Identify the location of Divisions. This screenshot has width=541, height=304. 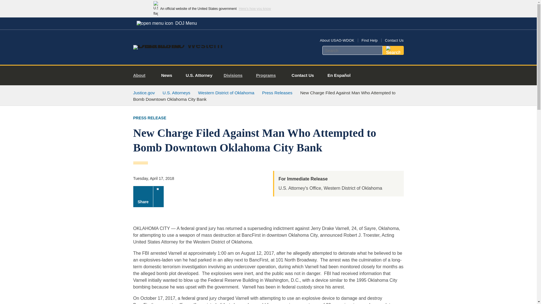
(235, 75).